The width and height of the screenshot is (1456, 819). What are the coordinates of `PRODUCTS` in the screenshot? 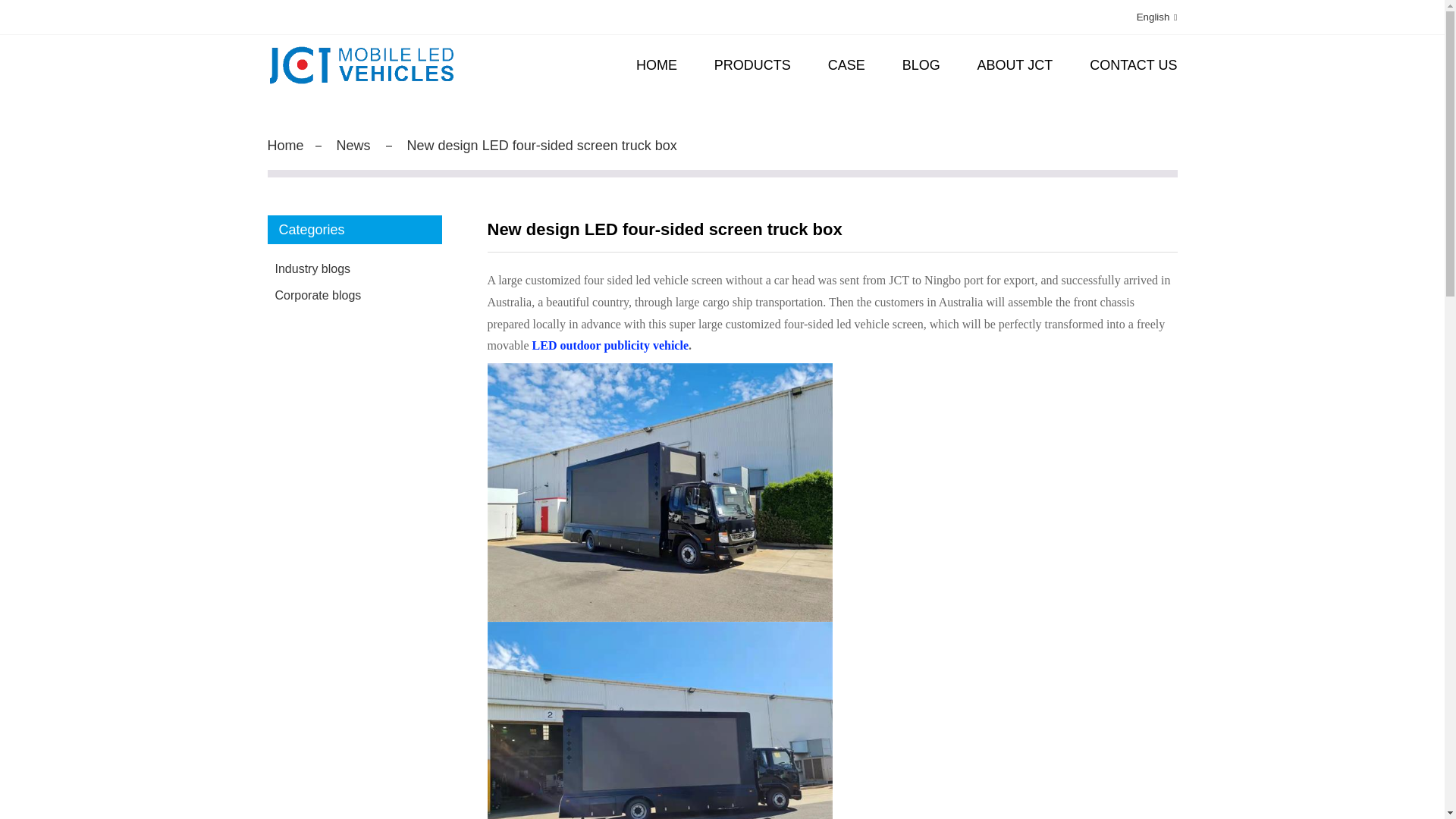 It's located at (752, 65).